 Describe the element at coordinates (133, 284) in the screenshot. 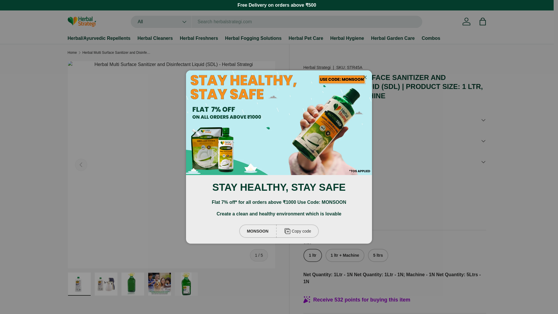

I see `Load image 3 in gallery view` at that location.